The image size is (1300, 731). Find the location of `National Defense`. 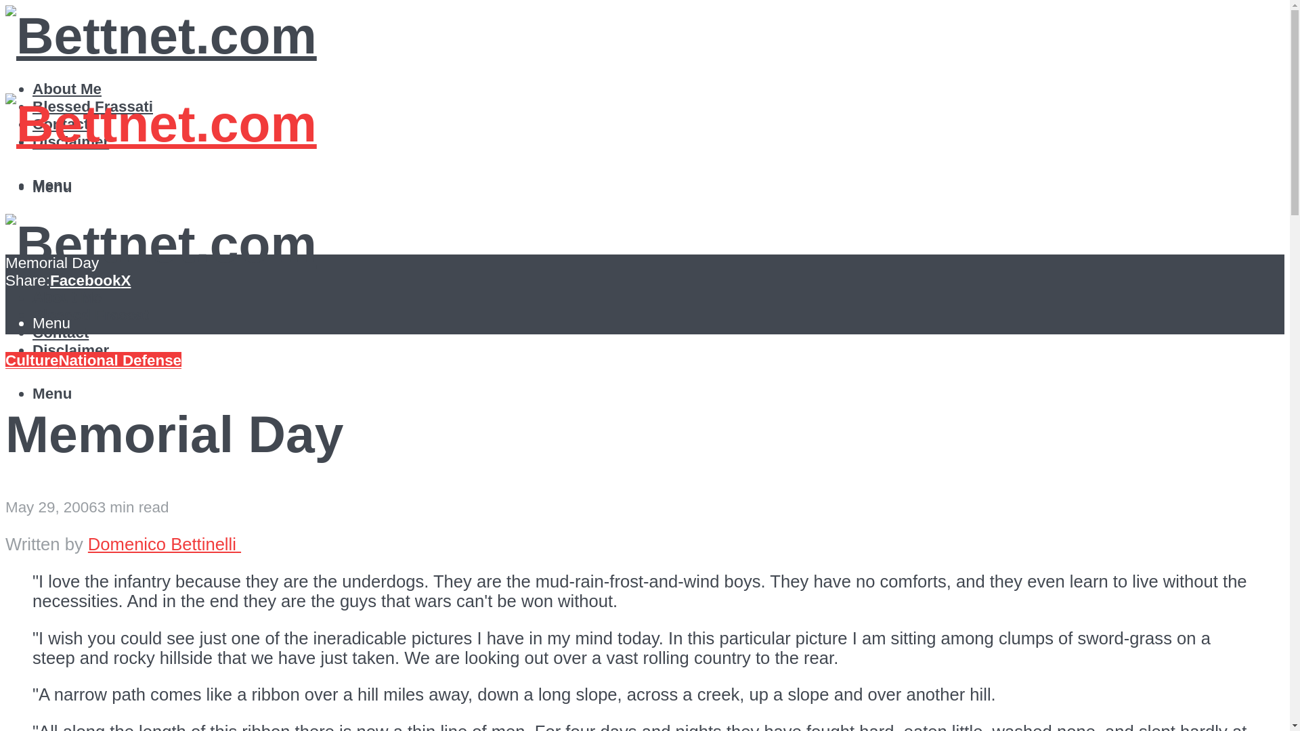

National Defense is located at coordinates (120, 360).